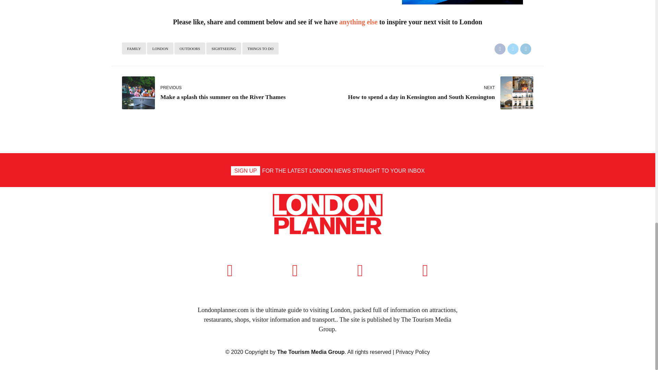 The width and height of the screenshot is (658, 370). What do you see at coordinates (223, 48) in the screenshot?
I see `Share on Twitter` at bounding box center [223, 48].